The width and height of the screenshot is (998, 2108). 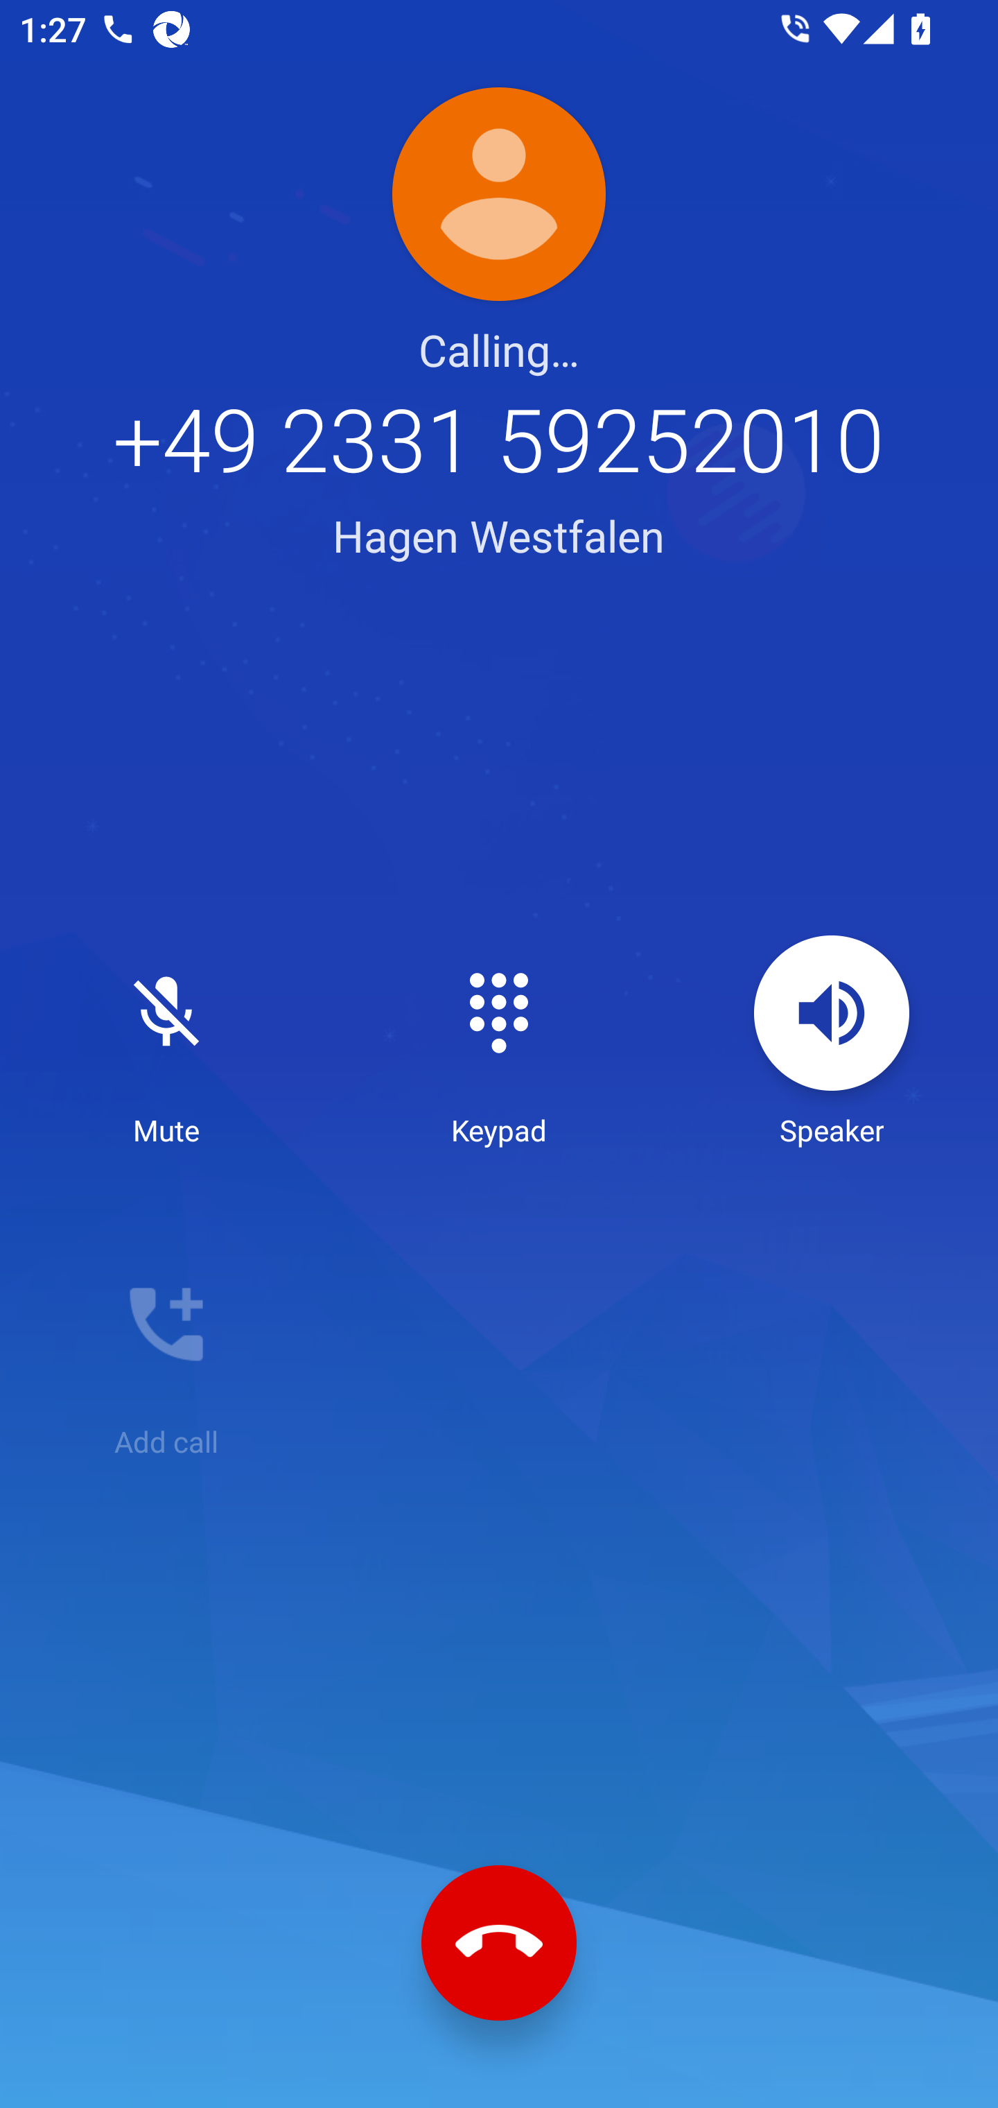 What do you see at coordinates (499, 1042) in the screenshot?
I see `Keypad` at bounding box center [499, 1042].